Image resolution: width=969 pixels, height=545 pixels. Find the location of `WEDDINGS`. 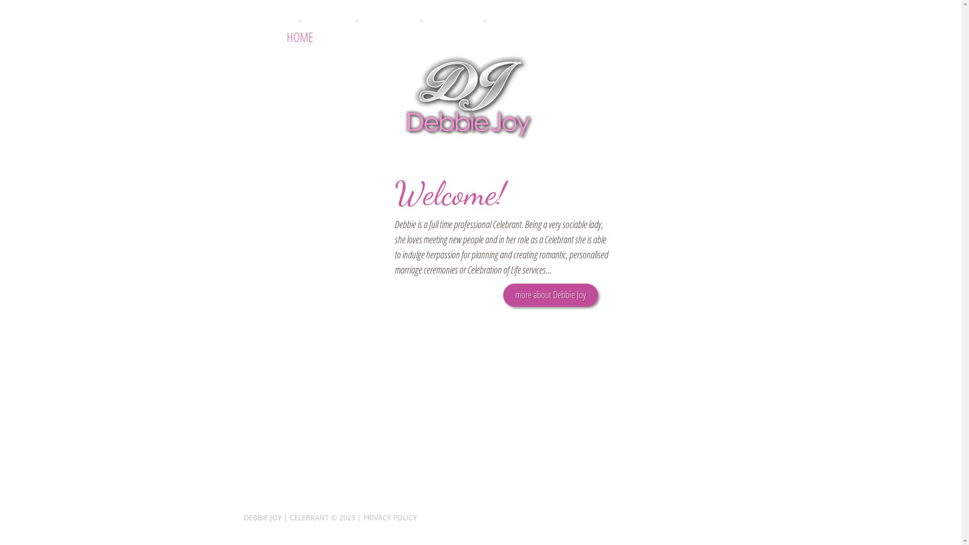

WEDDINGS is located at coordinates (356, 37).